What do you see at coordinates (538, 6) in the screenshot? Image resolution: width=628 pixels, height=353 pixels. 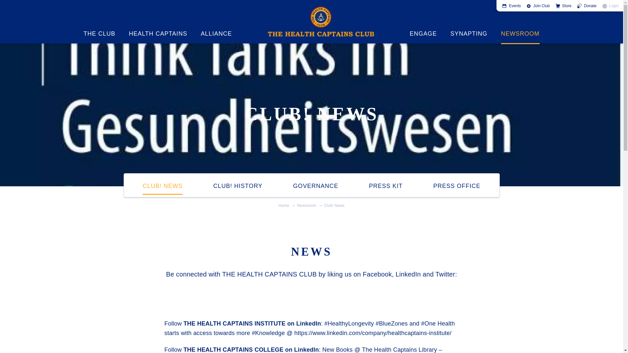 I see `Join Club` at bounding box center [538, 6].